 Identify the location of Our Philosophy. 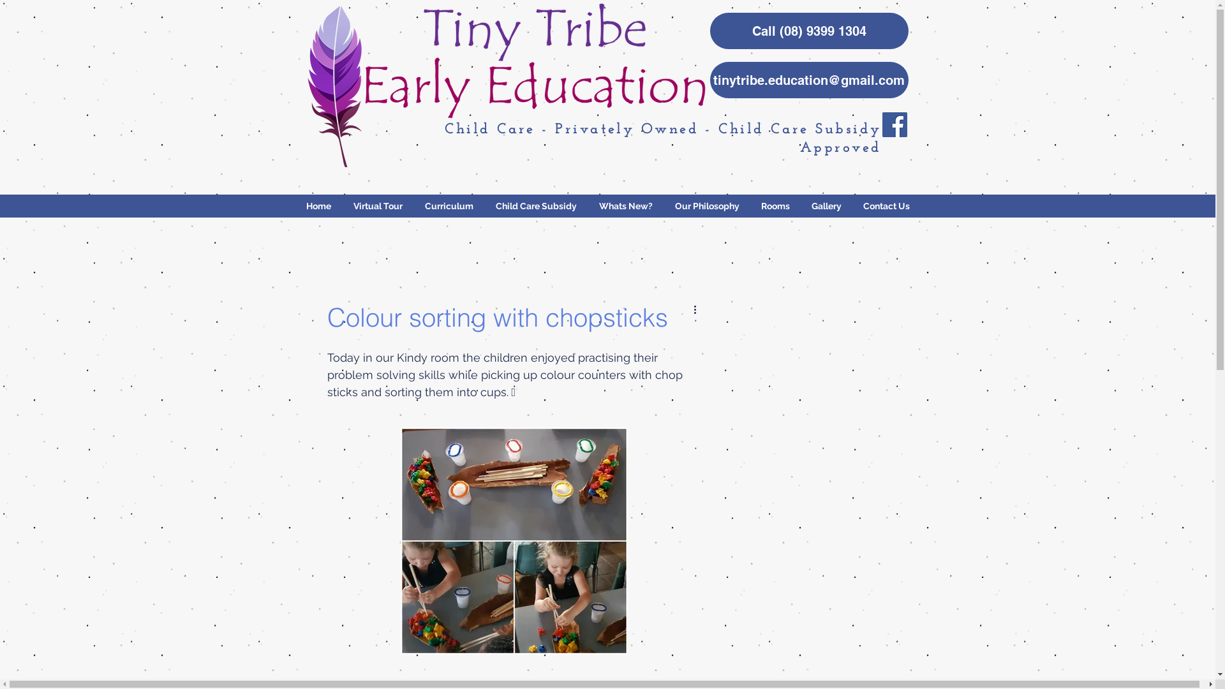
(707, 206).